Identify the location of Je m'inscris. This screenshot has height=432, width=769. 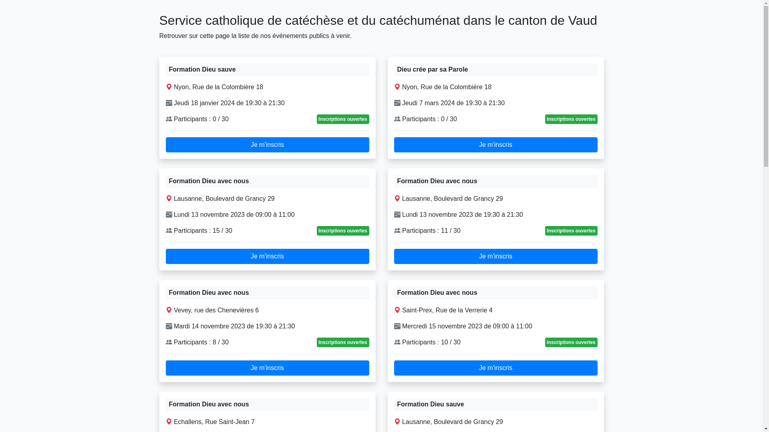
(496, 368).